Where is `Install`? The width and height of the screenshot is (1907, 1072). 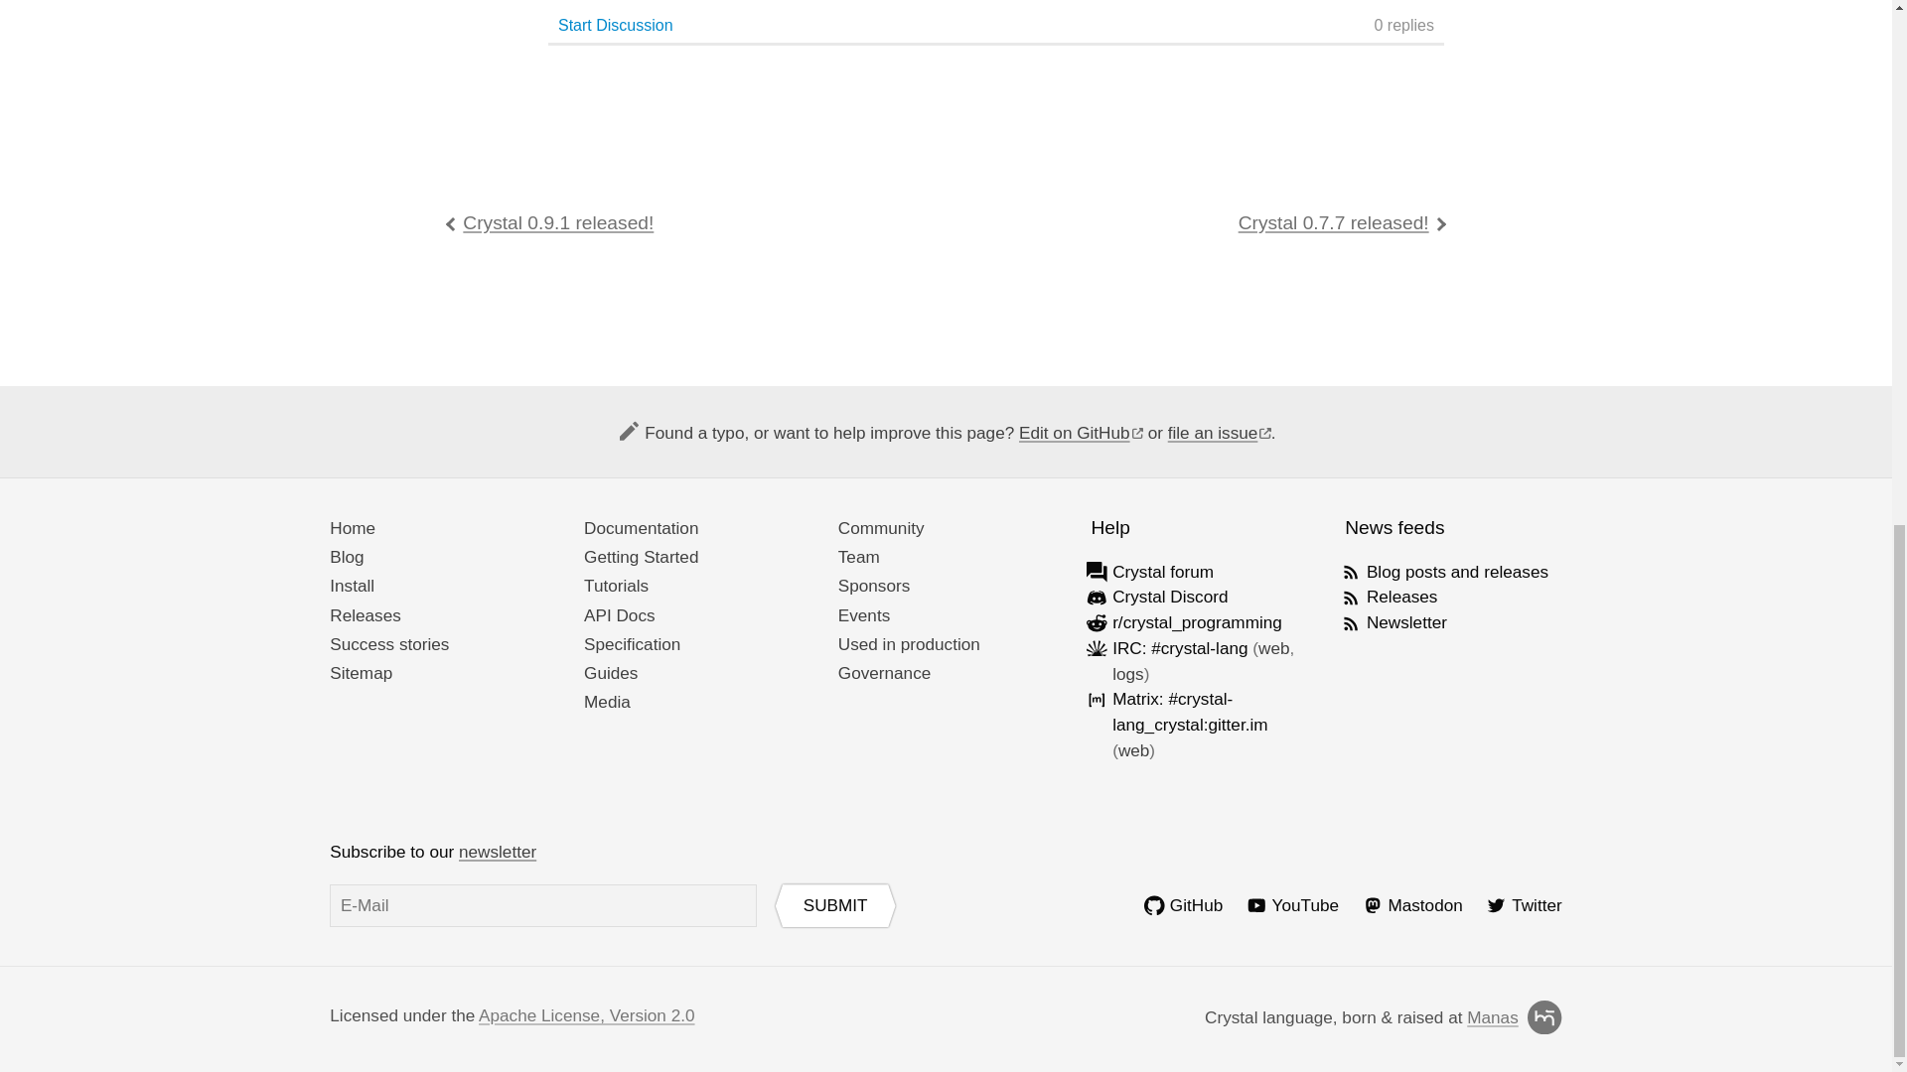
Install is located at coordinates (352, 586).